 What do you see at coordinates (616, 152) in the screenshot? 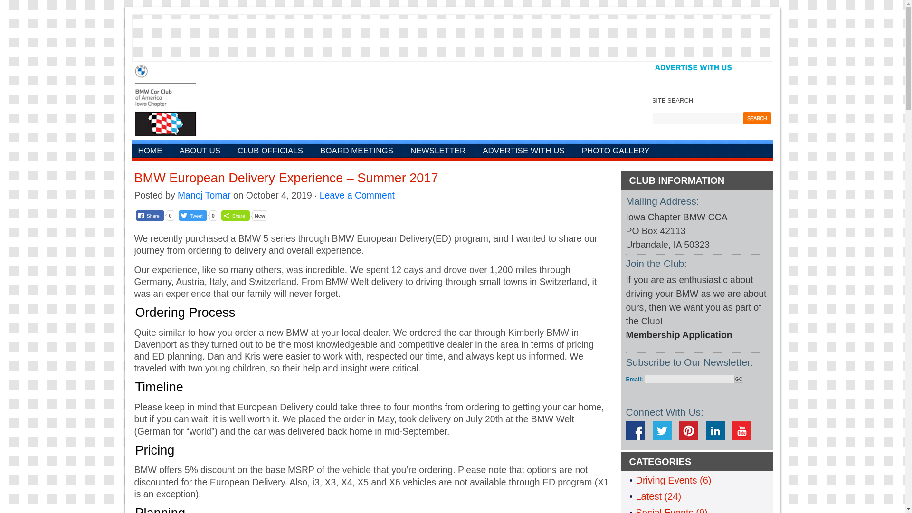
I see `PHOTO GALLERY` at bounding box center [616, 152].